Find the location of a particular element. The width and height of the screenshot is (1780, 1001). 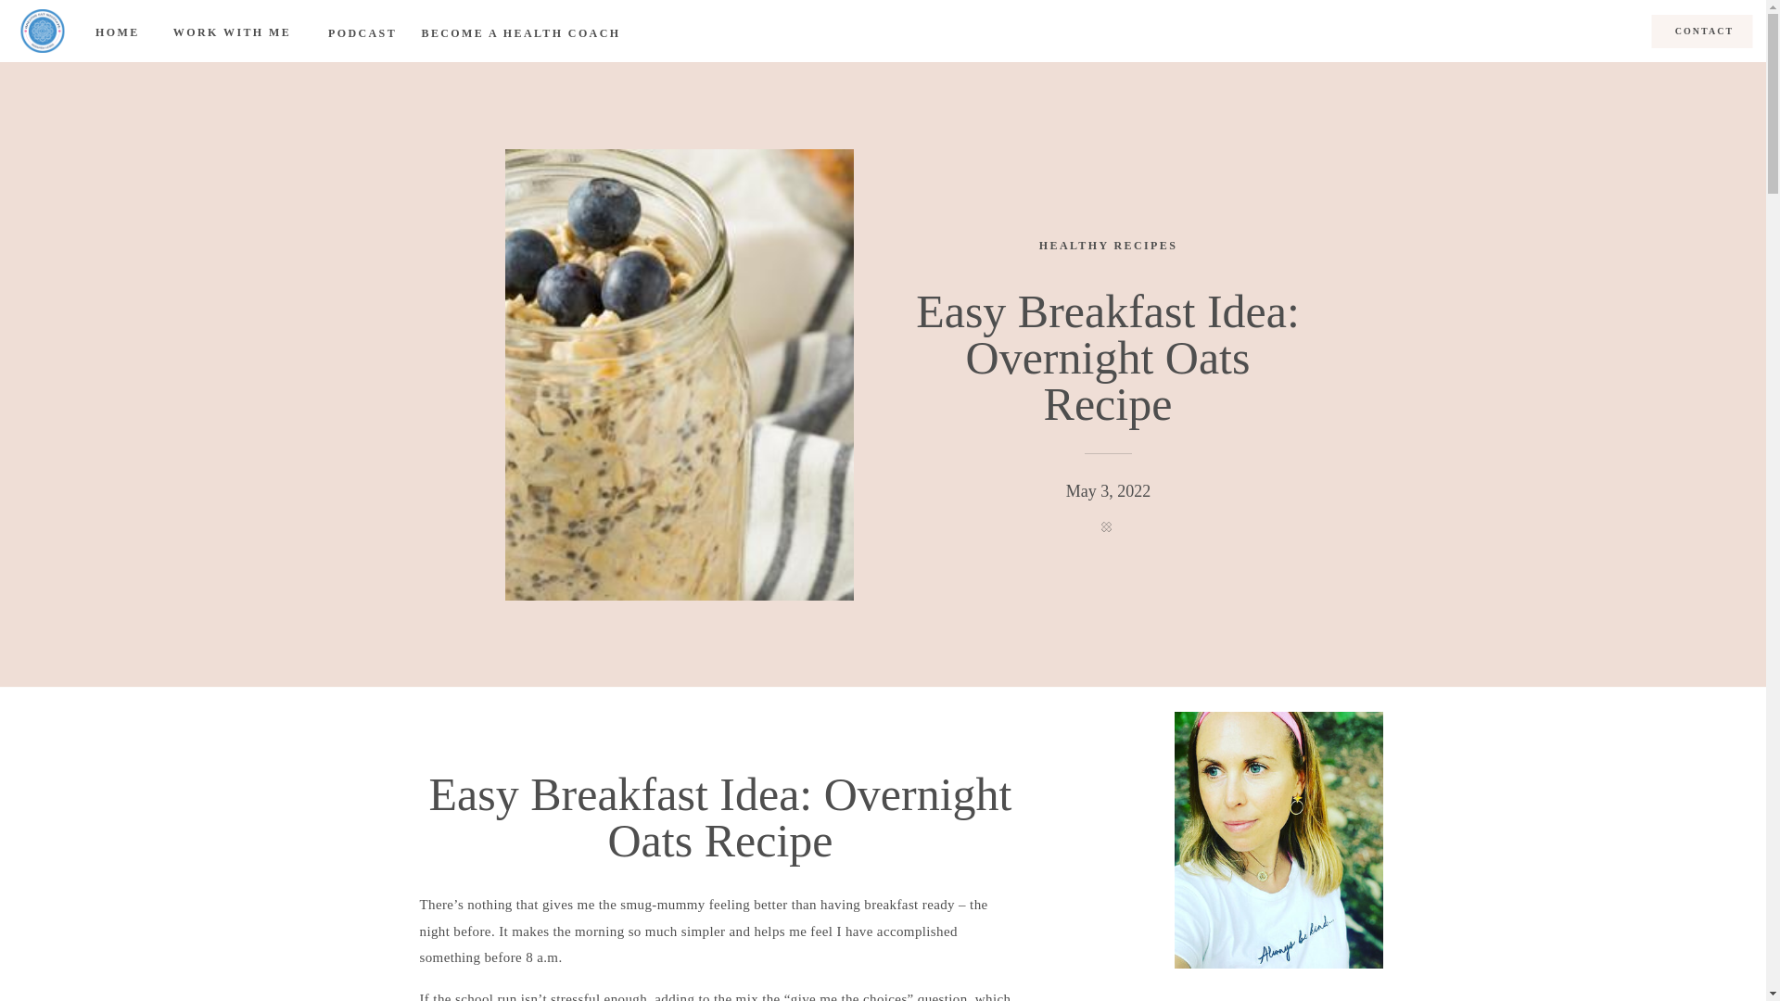

CONTACT is located at coordinates (1704, 33).